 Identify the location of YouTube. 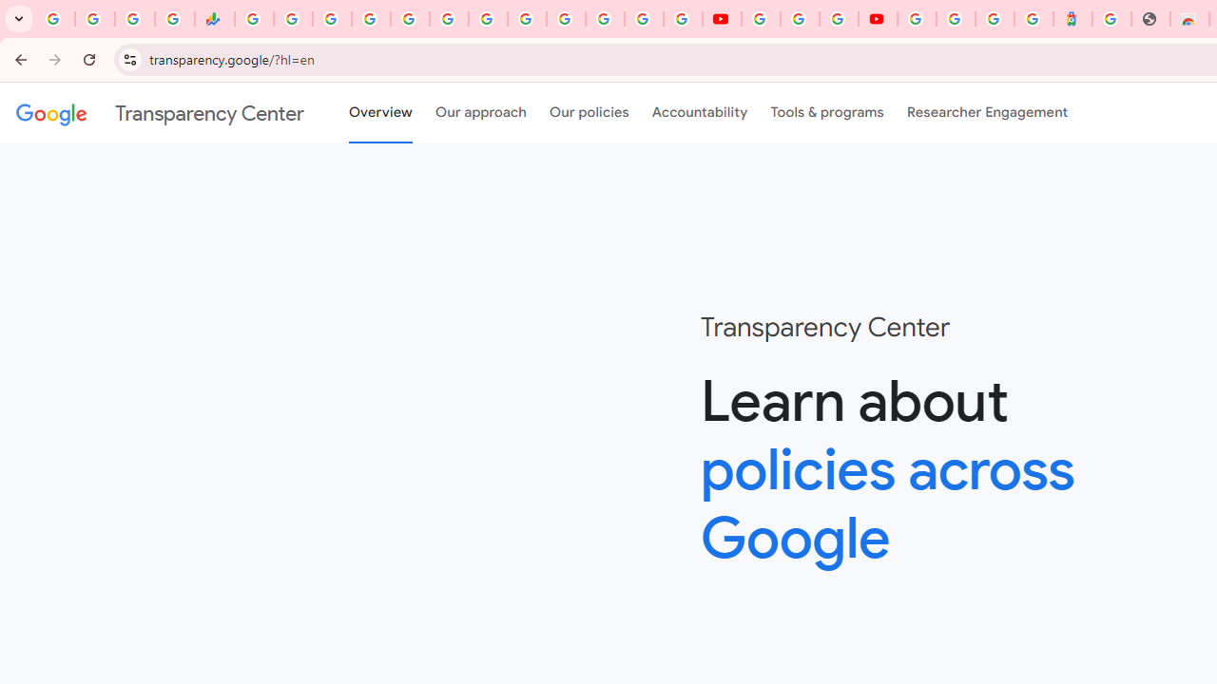
(721, 19).